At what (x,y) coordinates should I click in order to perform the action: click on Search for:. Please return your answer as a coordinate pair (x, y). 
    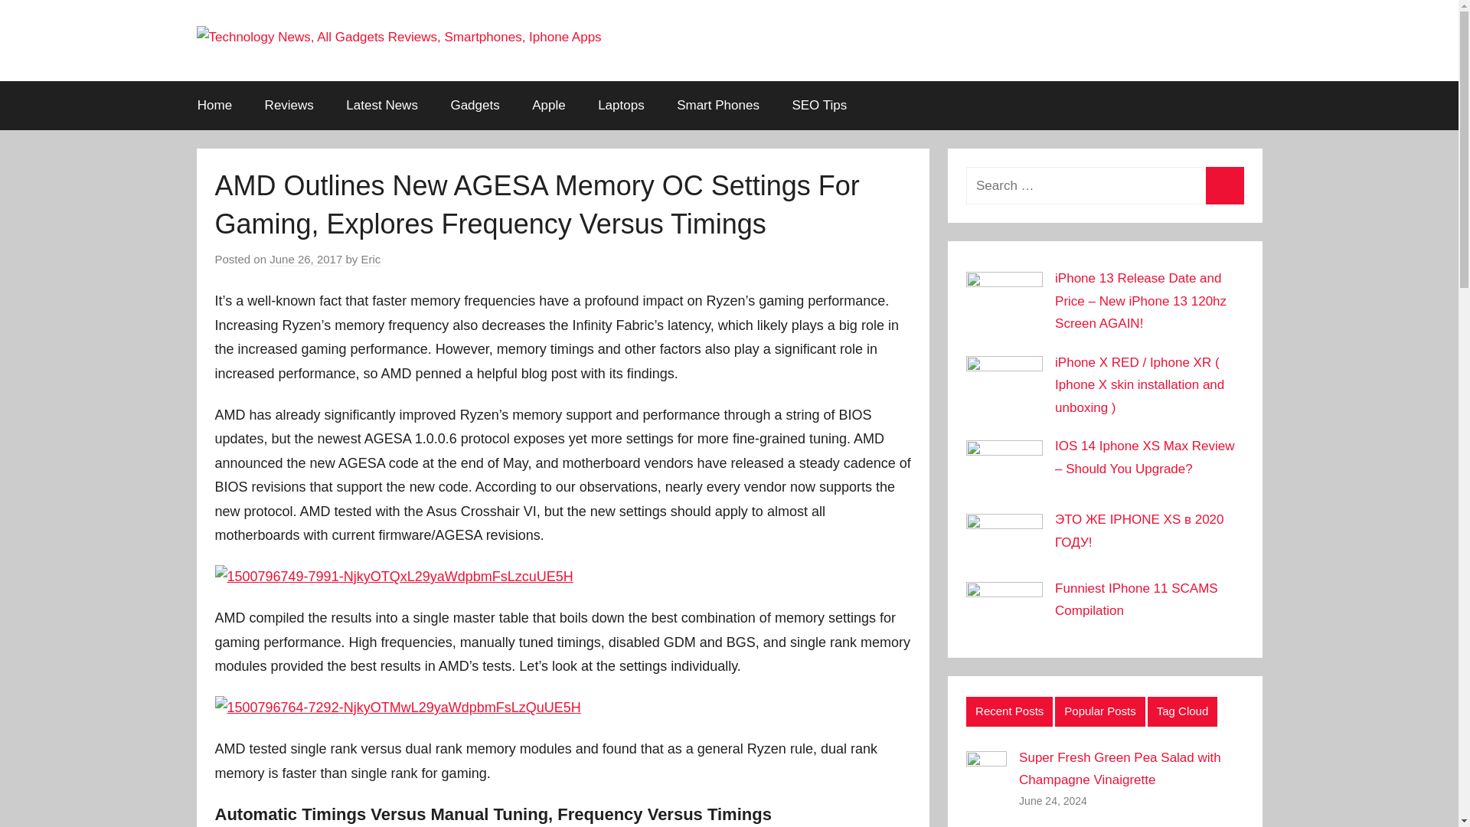
    Looking at the image, I should click on (1104, 185).